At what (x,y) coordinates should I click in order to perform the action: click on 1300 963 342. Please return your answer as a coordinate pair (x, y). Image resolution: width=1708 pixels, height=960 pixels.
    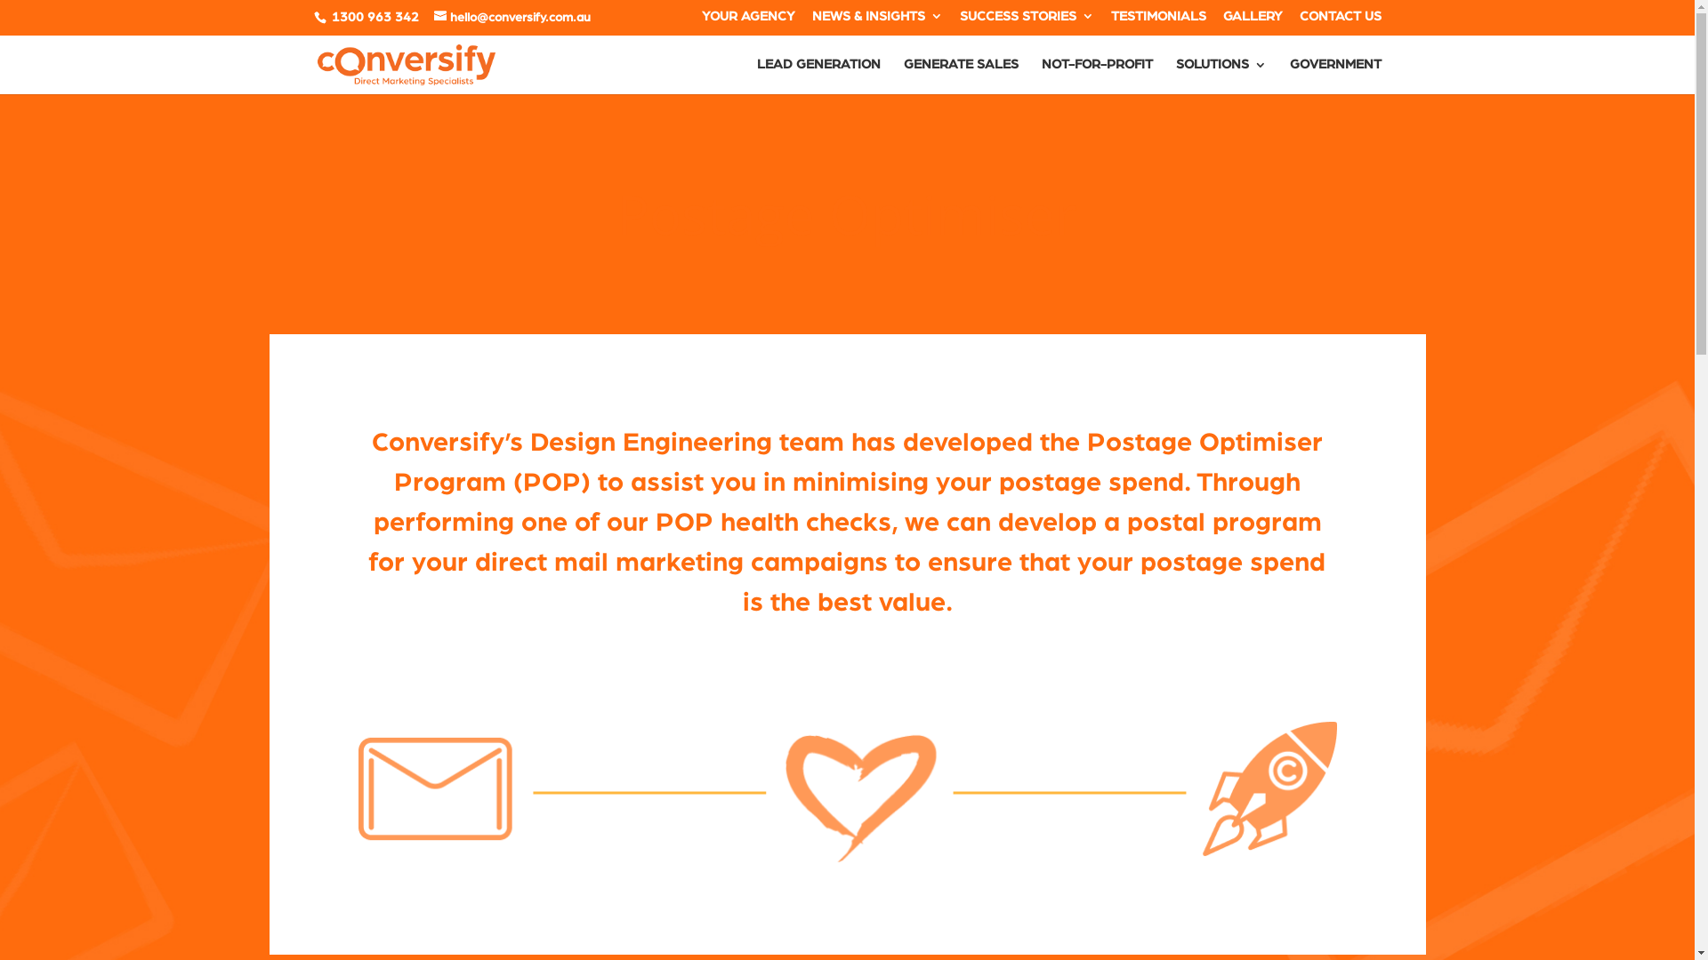
    Looking at the image, I should click on (375, 18).